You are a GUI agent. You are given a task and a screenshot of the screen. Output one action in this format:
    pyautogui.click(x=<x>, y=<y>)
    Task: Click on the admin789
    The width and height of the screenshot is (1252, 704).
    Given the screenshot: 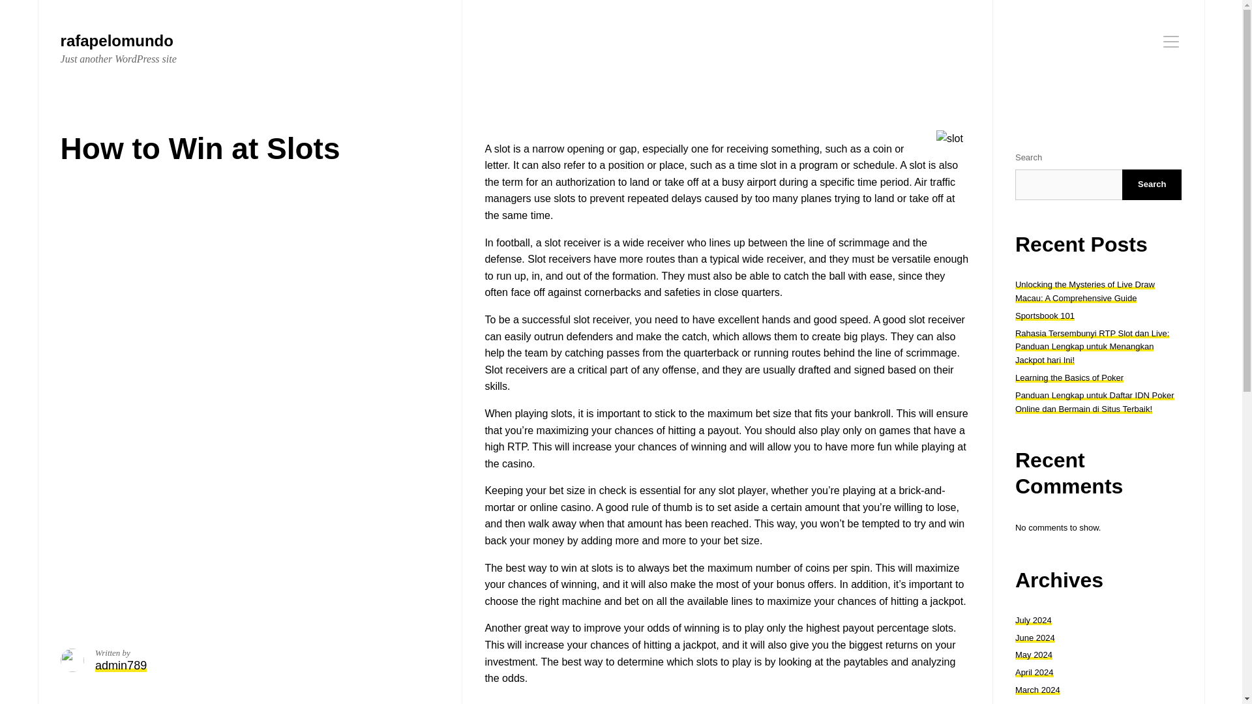 What is the action you would take?
    pyautogui.click(x=1045, y=315)
    